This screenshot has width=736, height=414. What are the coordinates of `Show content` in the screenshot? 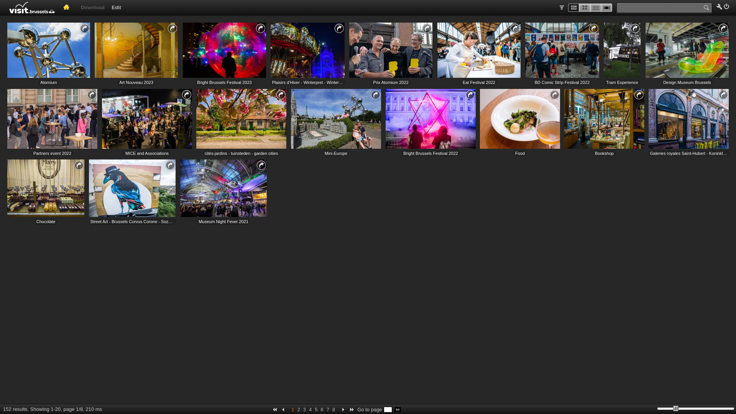 It's located at (723, 28).